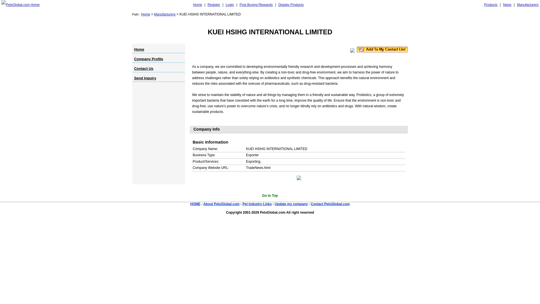  Describe the element at coordinates (507, 5) in the screenshot. I see `News` at that location.